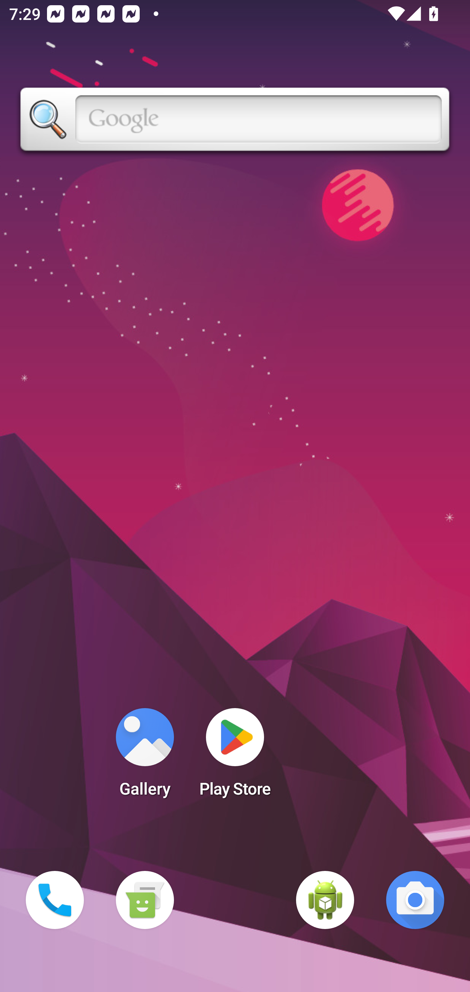  I want to click on Phone, so click(55, 900).